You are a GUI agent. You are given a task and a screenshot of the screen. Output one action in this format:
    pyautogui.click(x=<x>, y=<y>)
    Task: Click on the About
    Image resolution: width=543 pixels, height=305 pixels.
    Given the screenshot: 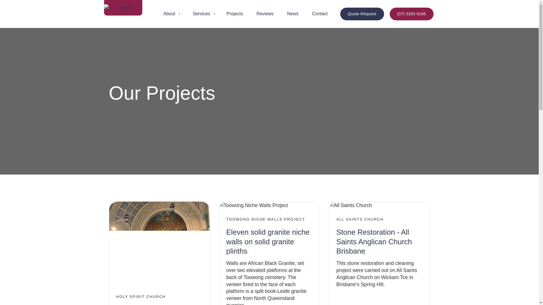 What is the action you would take?
    pyautogui.click(x=170, y=14)
    